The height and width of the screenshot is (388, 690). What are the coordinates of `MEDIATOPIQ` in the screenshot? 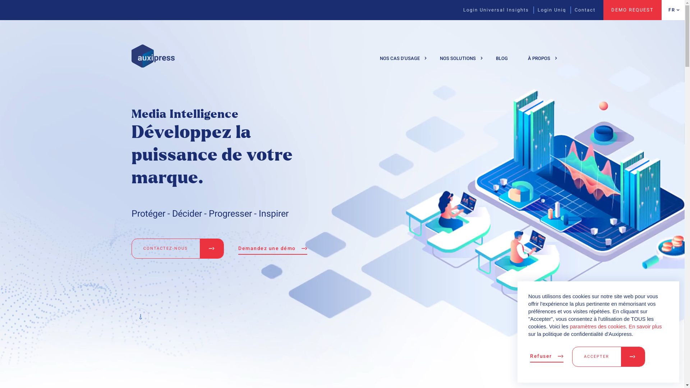 It's located at (179, 263).